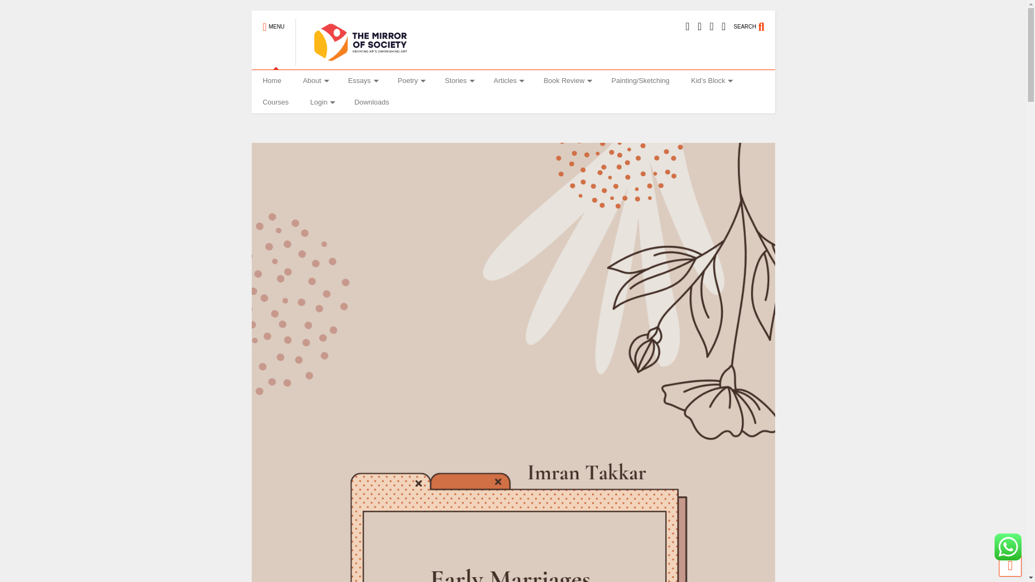  I want to click on Poetry, so click(411, 80).